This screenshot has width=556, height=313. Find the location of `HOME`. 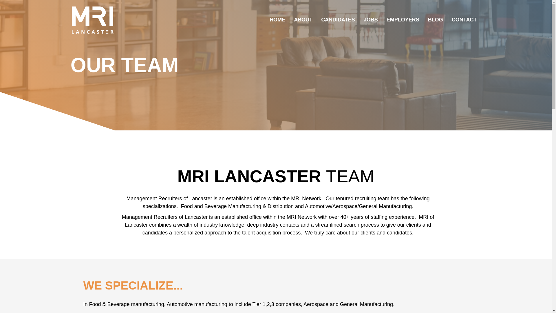

HOME is located at coordinates (277, 20).